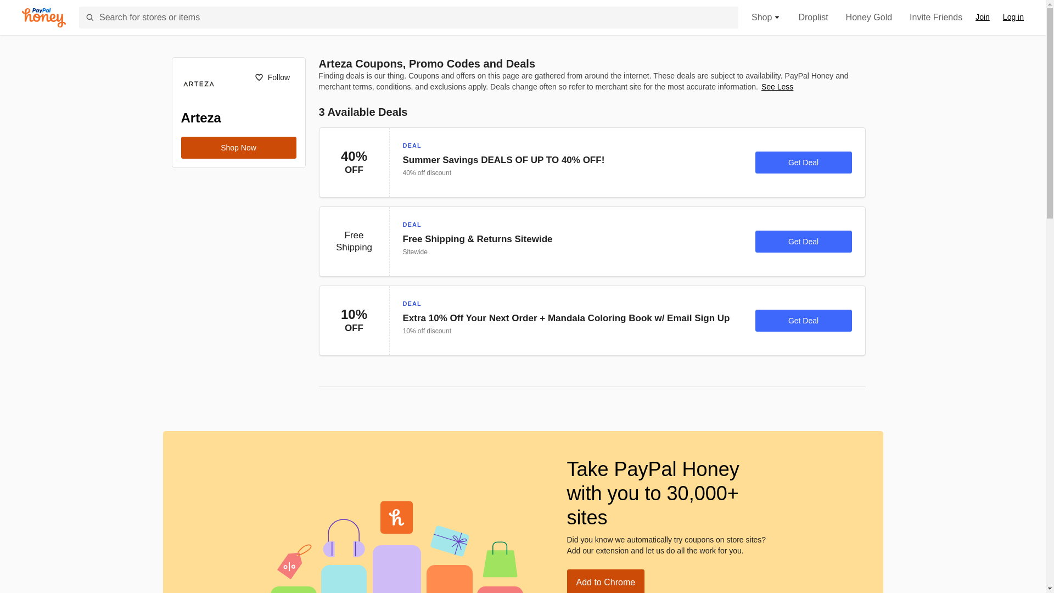 The width and height of the screenshot is (1054, 593). What do you see at coordinates (812, 18) in the screenshot?
I see `Droplist` at bounding box center [812, 18].